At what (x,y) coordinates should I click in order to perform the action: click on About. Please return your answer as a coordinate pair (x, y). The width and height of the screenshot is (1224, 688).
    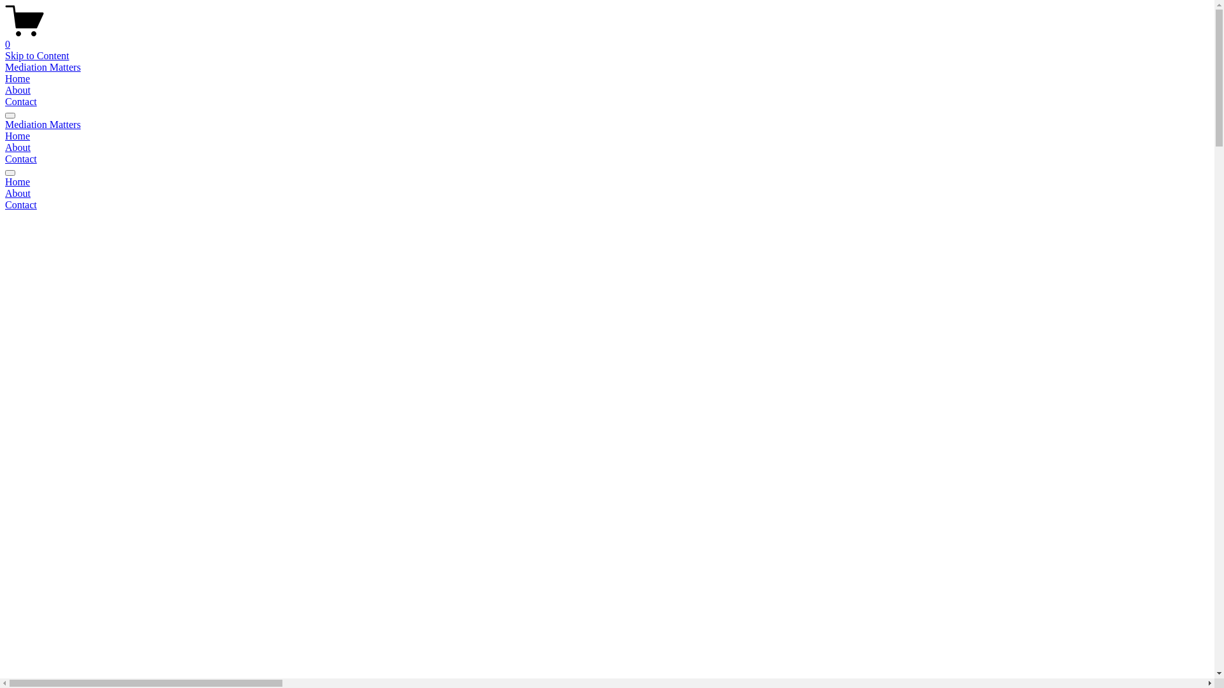
    Looking at the image, I should click on (18, 90).